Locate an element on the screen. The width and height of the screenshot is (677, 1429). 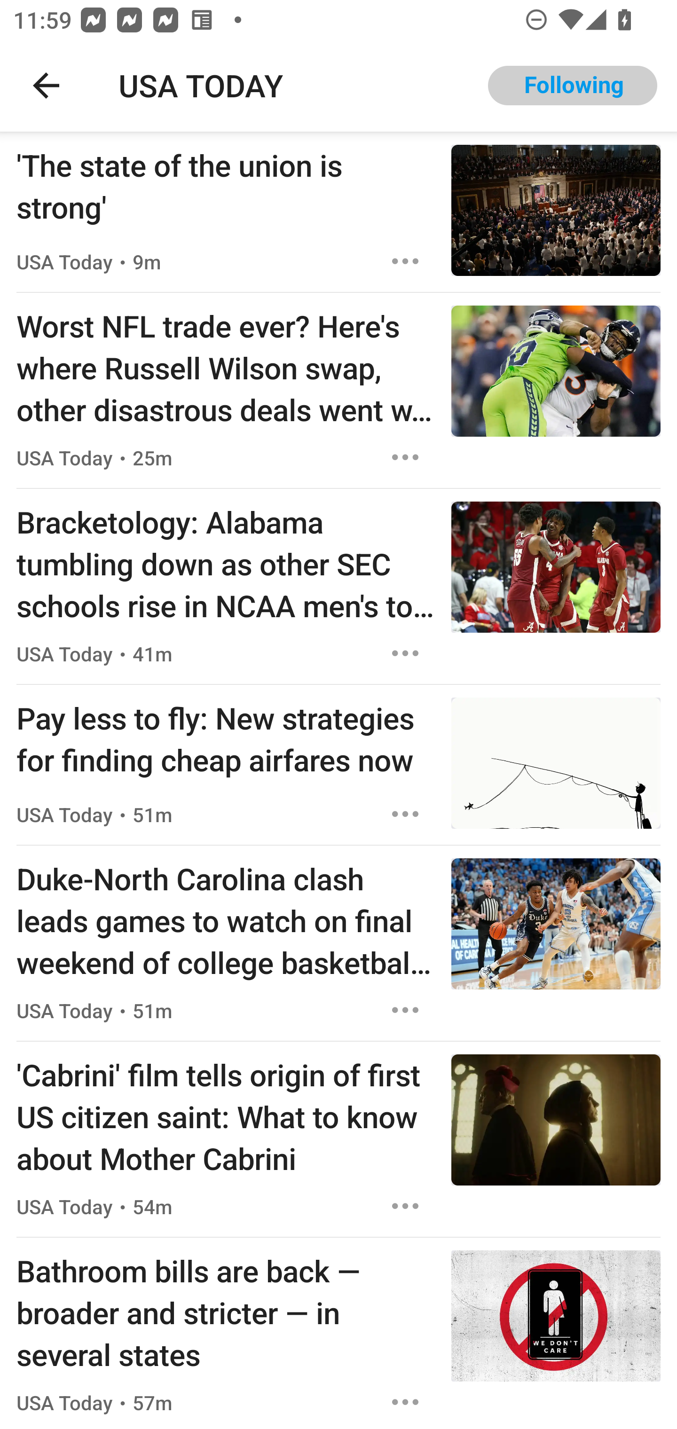
Navigate up is located at coordinates (46, 86).